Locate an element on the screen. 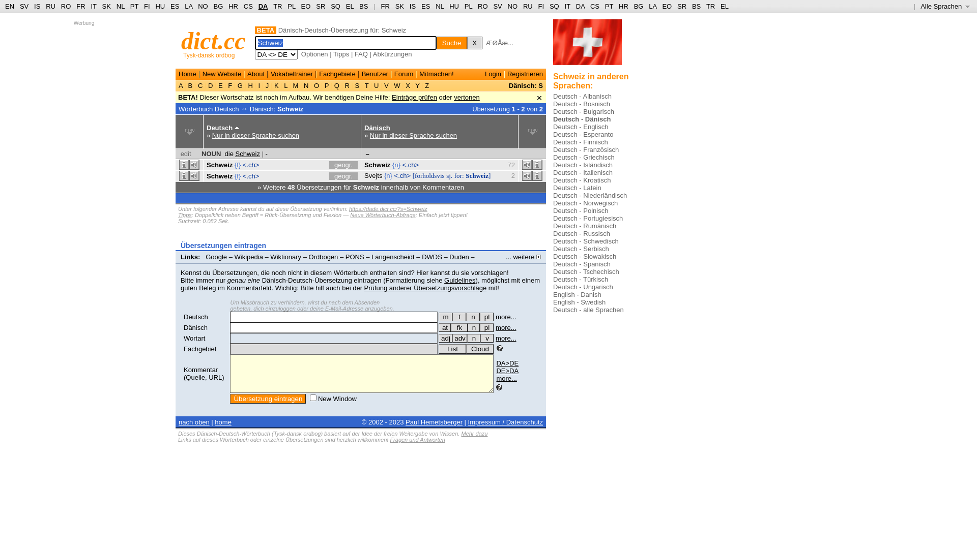 This screenshot has height=549, width=977. Svejts is located at coordinates (373, 176).